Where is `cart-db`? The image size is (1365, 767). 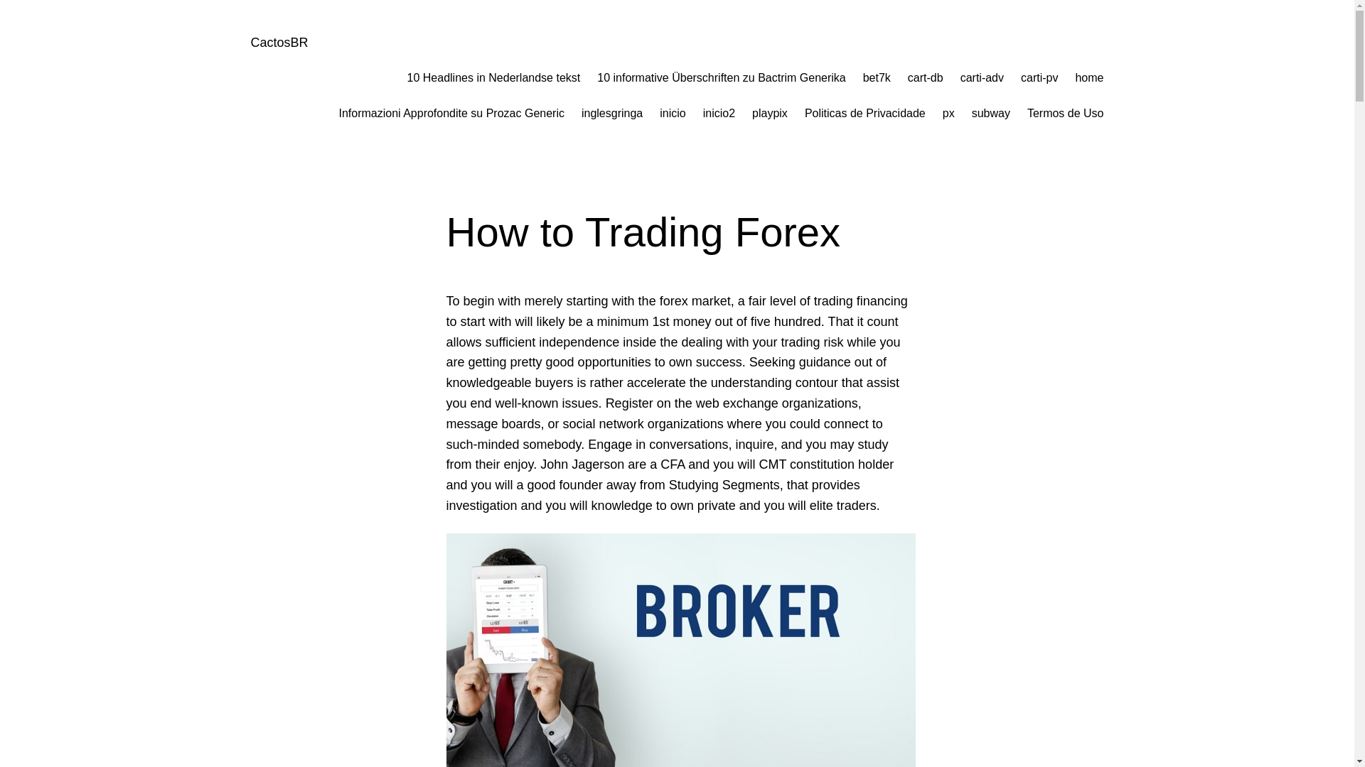 cart-db is located at coordinates (925, 78).